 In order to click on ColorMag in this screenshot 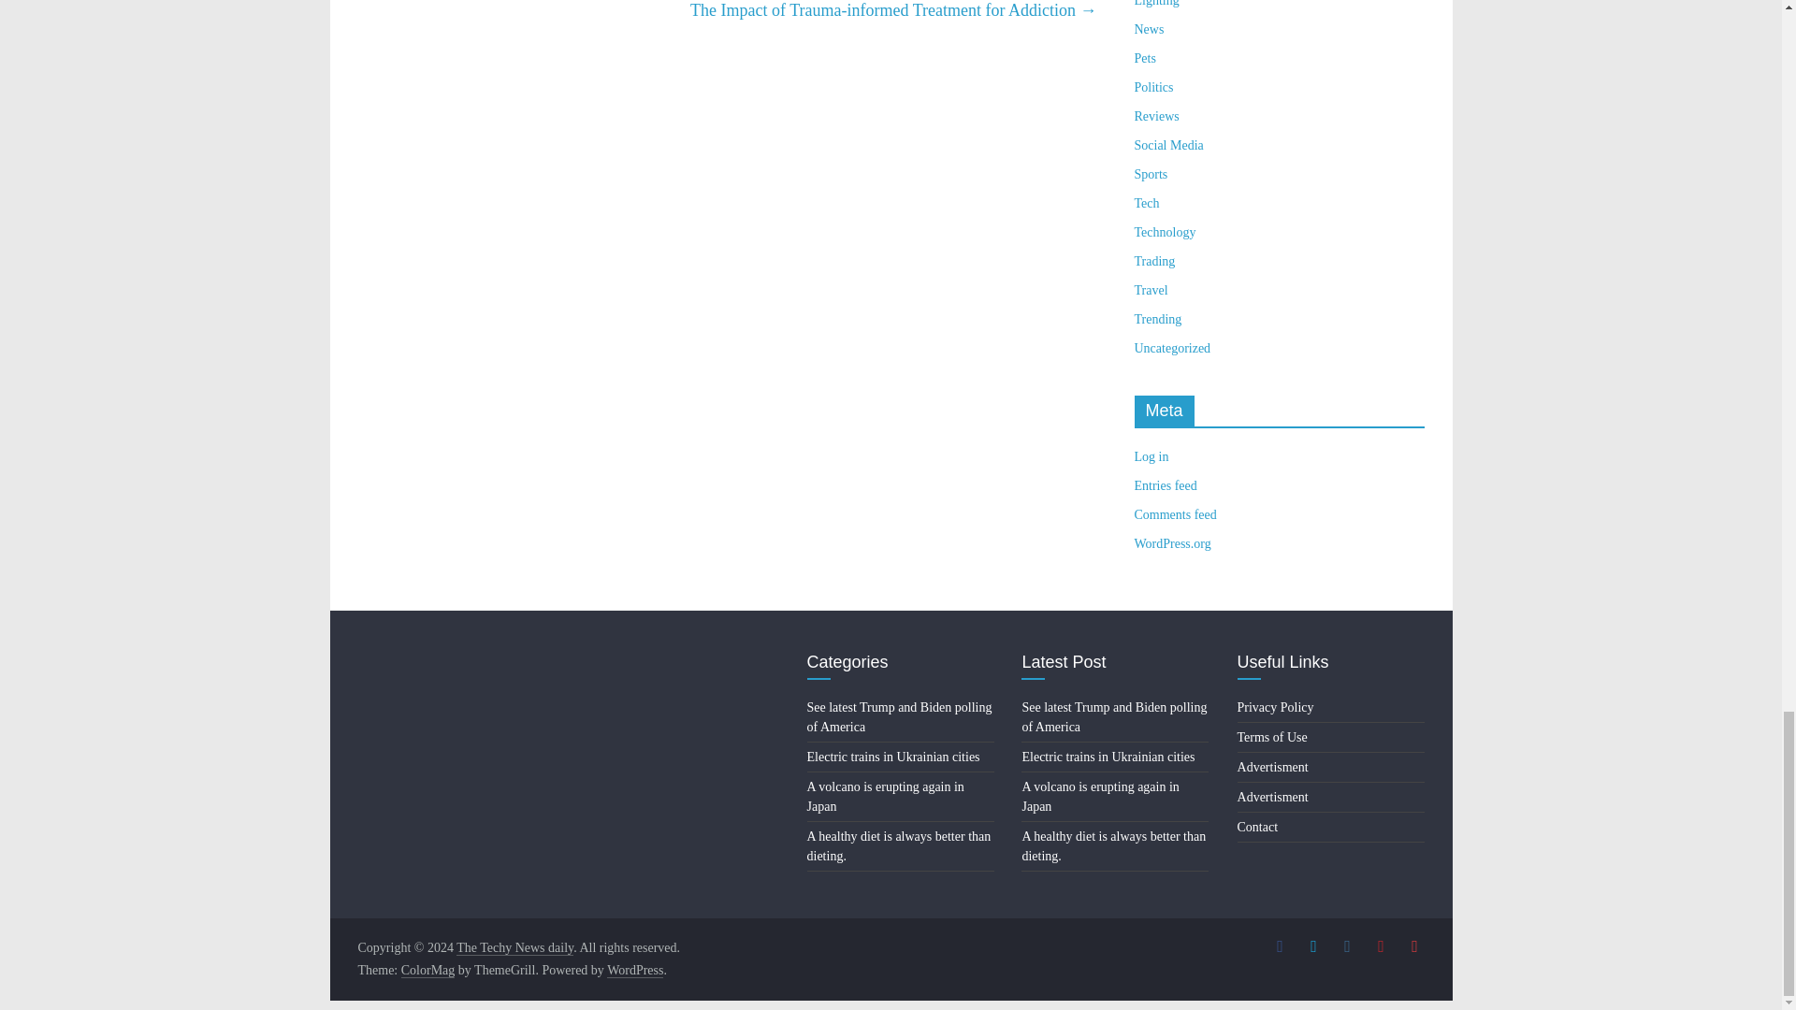, I will do `click(428, 971)`.